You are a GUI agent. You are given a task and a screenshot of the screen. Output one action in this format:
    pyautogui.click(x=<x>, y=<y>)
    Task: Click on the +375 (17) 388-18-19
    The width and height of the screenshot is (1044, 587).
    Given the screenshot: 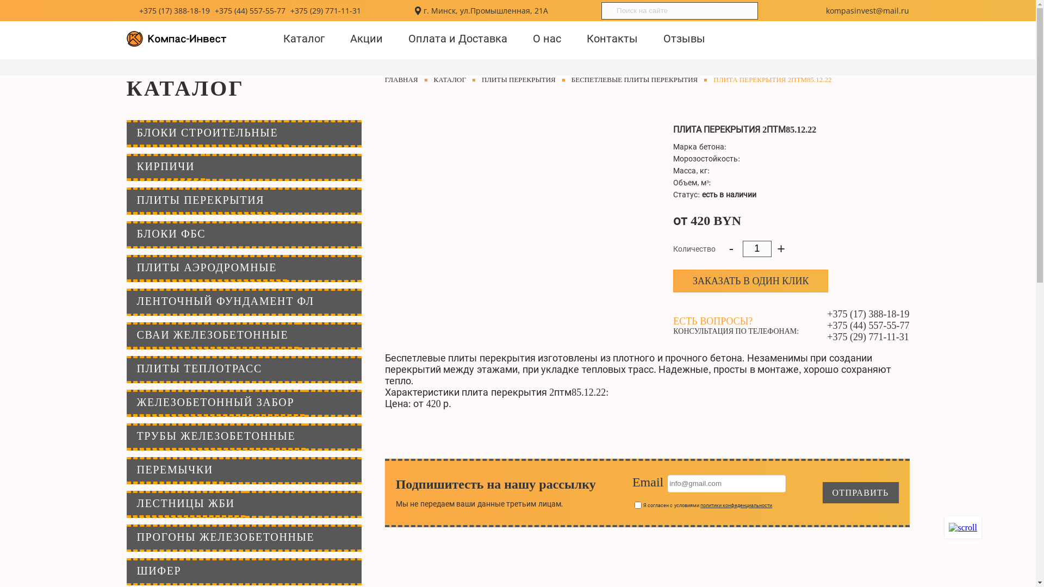 What is the action you would take?
    pyautogui.click(x=868, y=314)
    